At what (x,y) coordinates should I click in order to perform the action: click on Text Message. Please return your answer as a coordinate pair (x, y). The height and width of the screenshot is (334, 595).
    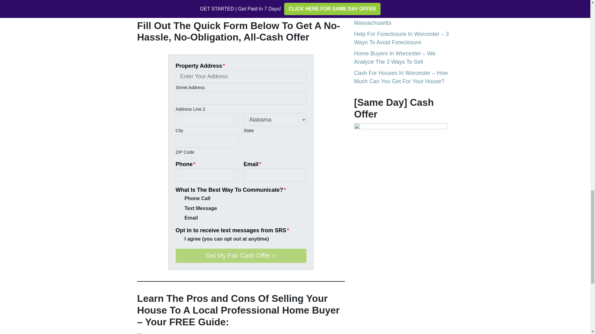
    Looking at the image, I should click on (180, 208).